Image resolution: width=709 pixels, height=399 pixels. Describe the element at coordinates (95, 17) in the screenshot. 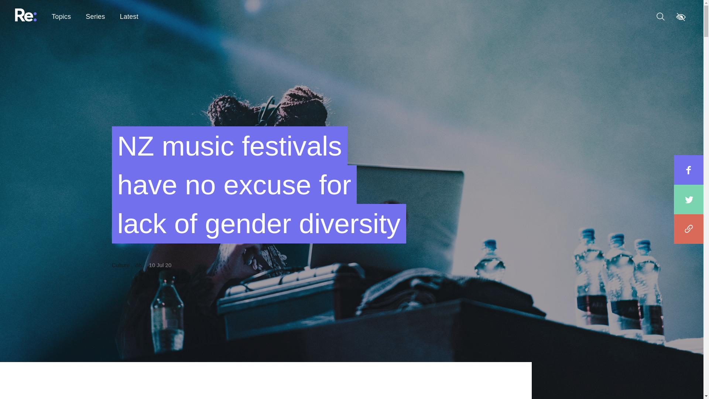

I see `Series` at that location.